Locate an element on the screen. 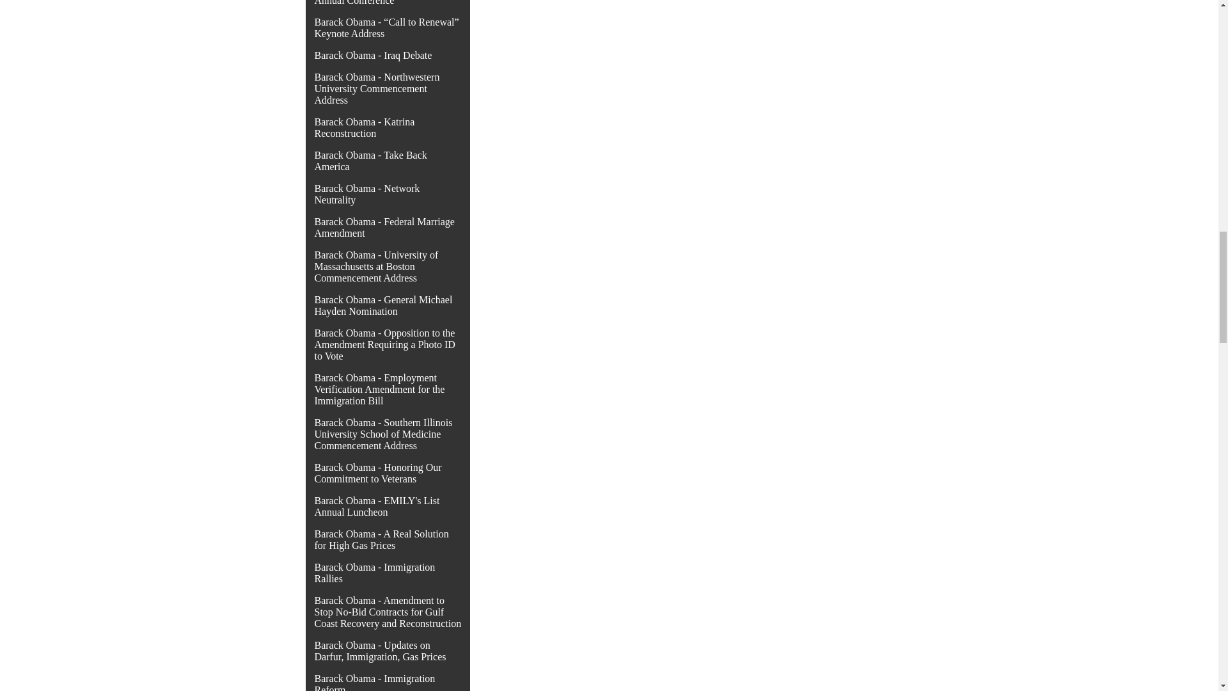 The height and width of the screenshot is (691, 1228). Barack Obama - Northwestern University Commencement Address is located at coordinates (377, 88).